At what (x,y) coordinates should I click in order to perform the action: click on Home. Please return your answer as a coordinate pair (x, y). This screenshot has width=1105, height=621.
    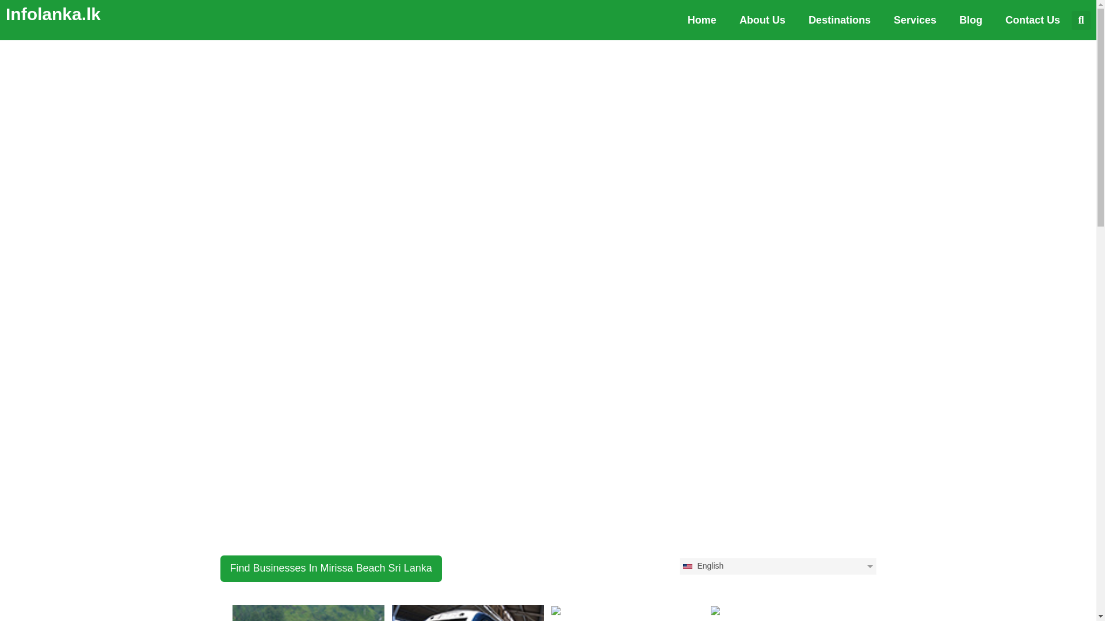
    Looking at the image, I should click on (702, 20).